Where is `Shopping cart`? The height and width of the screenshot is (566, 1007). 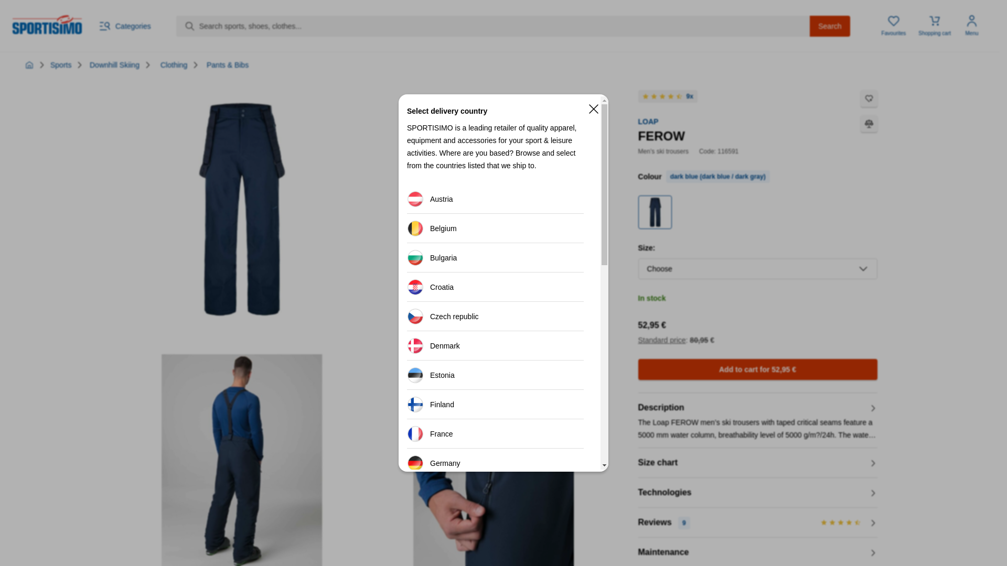 Shopping cart is located at coordinates (935, 26).